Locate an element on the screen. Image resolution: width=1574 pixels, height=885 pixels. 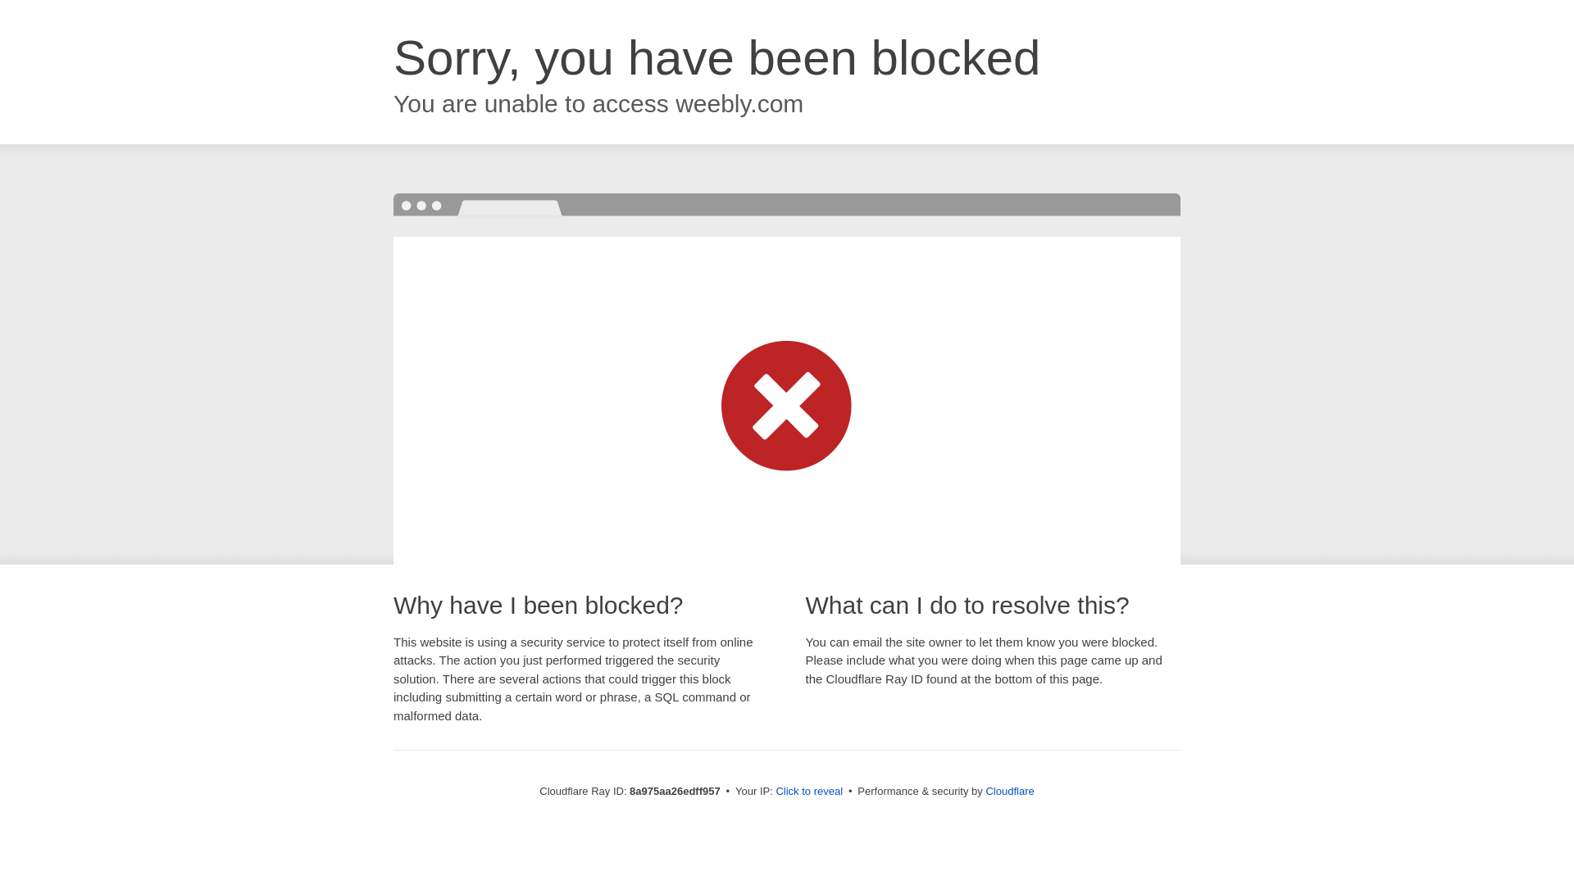
Cloudflare is located at coordinates (1009, 791).